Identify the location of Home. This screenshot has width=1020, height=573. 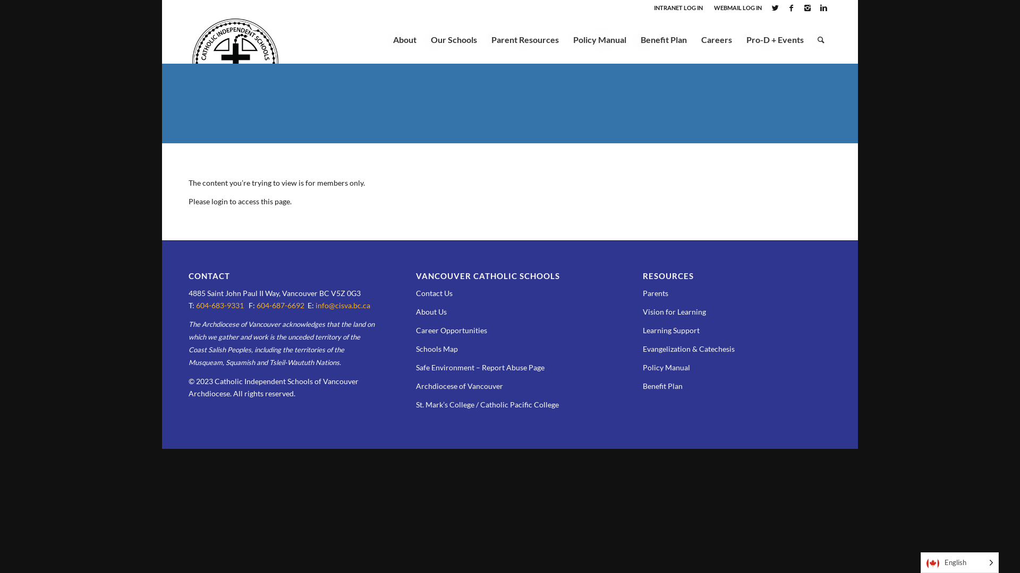
(198, 64).